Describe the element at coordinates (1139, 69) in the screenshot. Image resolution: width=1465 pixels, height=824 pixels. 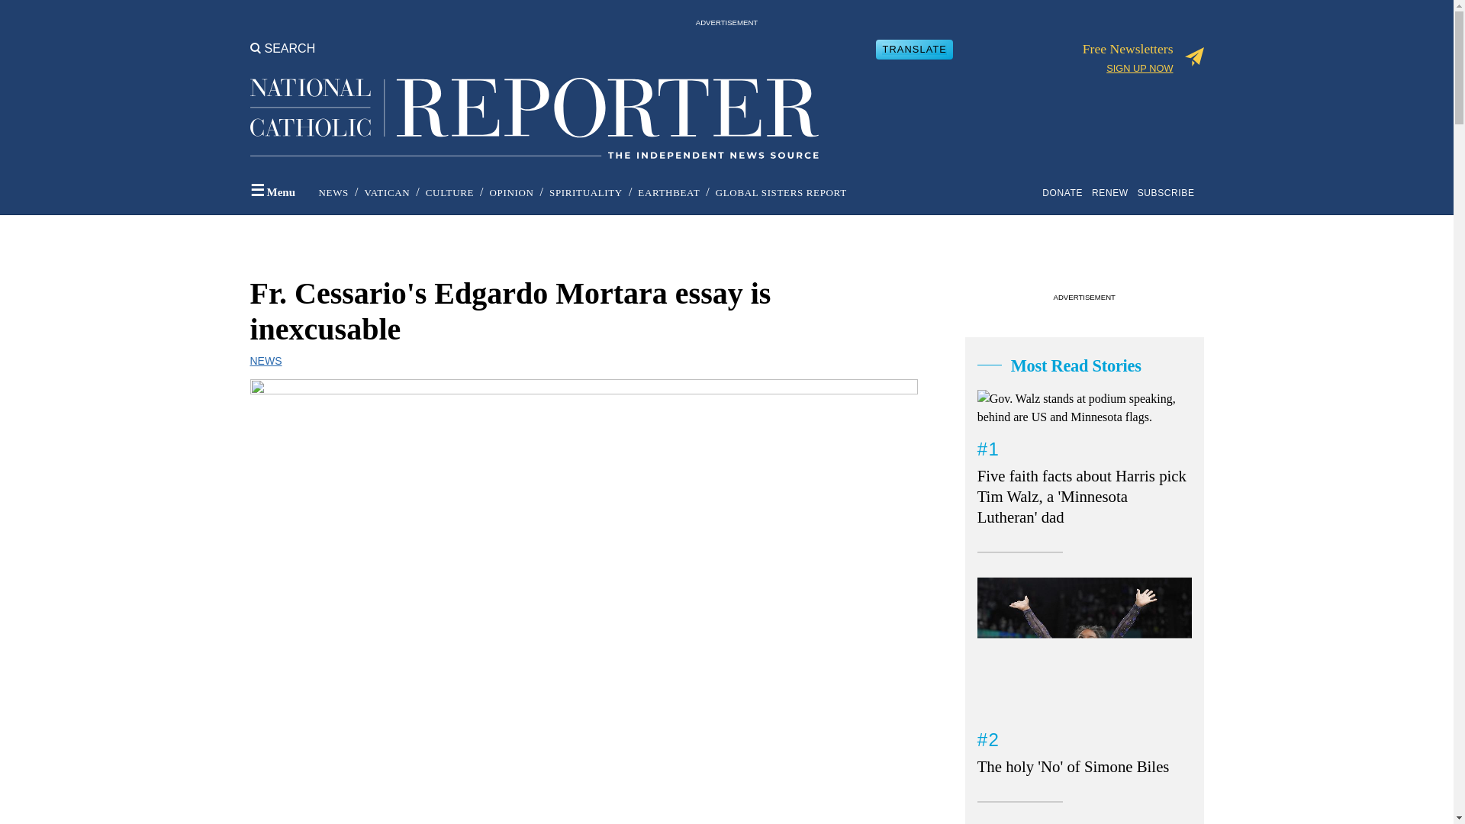
I see `SIGN UP NOW` at that location.